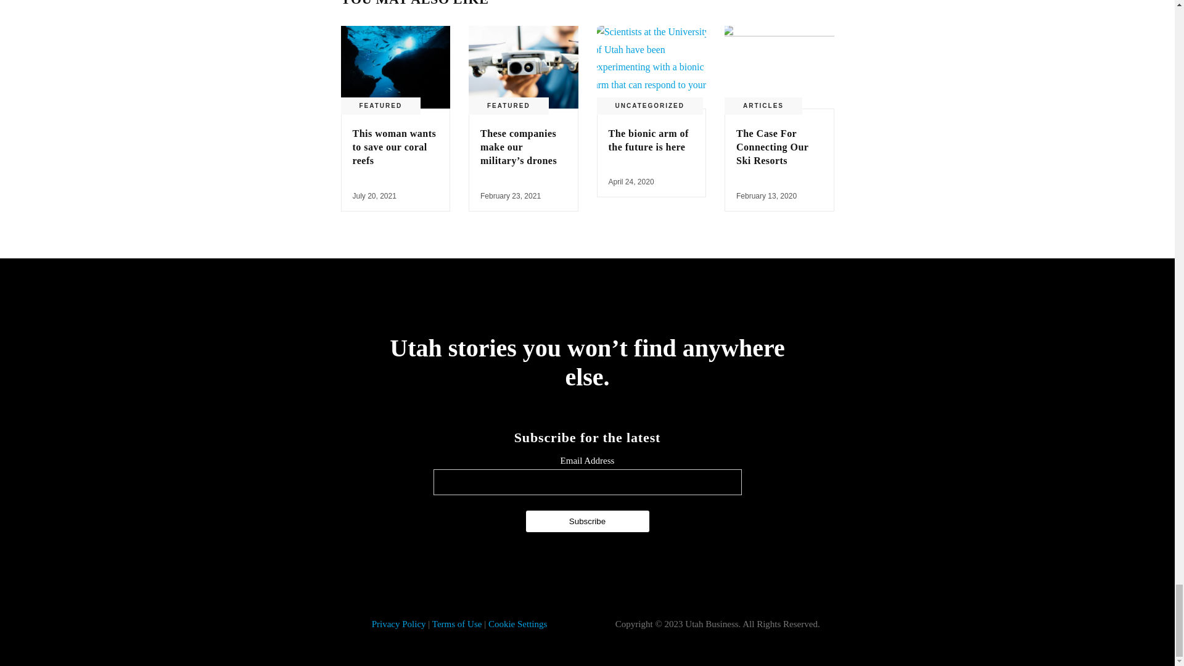 Image resolution: width=1184 pixels, height=666 pixels. What do you see at coordinates (779, 67) in the screenshot?
I see `The Case For Connecting Our Ski Resorts` at bounding box center [779, 67].